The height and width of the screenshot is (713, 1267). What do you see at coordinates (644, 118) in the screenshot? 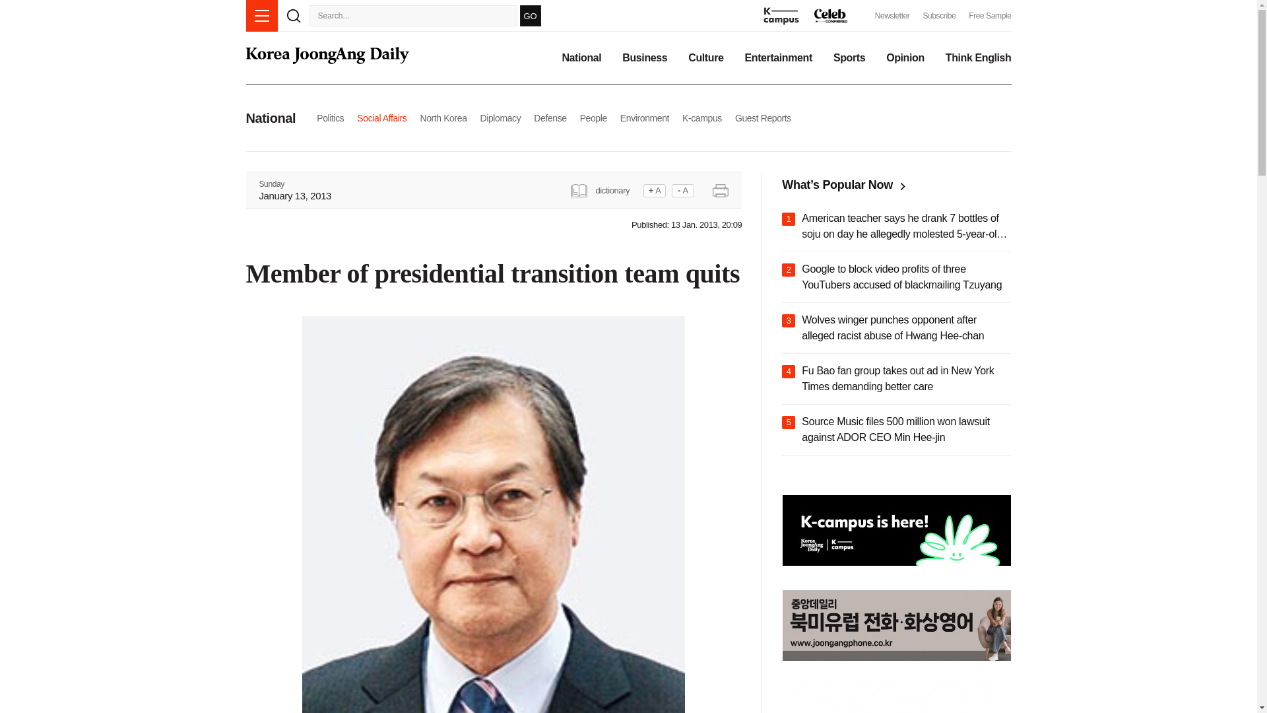
I see `Environment` at bounding box center [644, 118].